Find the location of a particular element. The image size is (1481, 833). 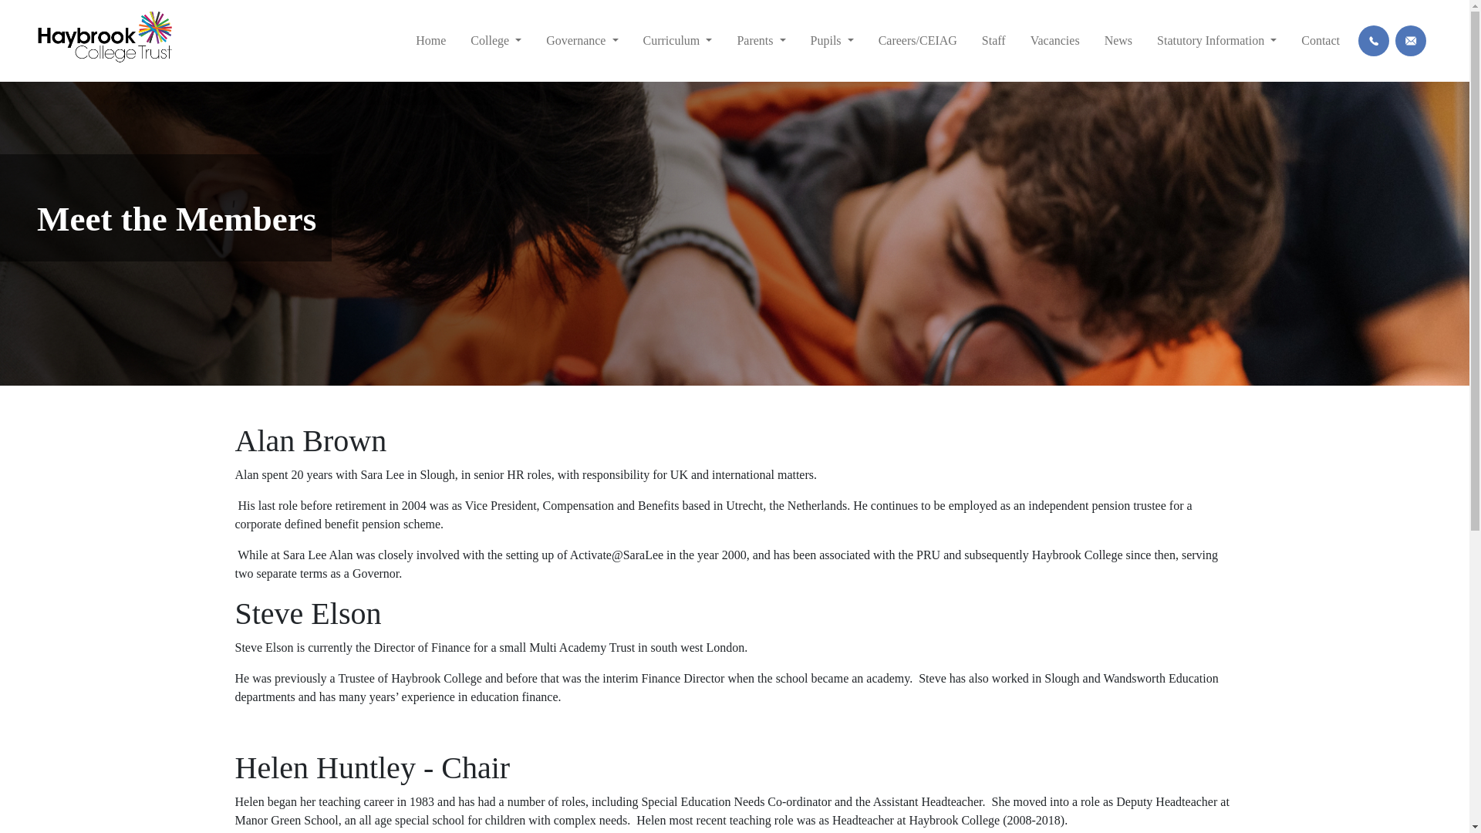

Curriculum is located at coordinates (677, 41).